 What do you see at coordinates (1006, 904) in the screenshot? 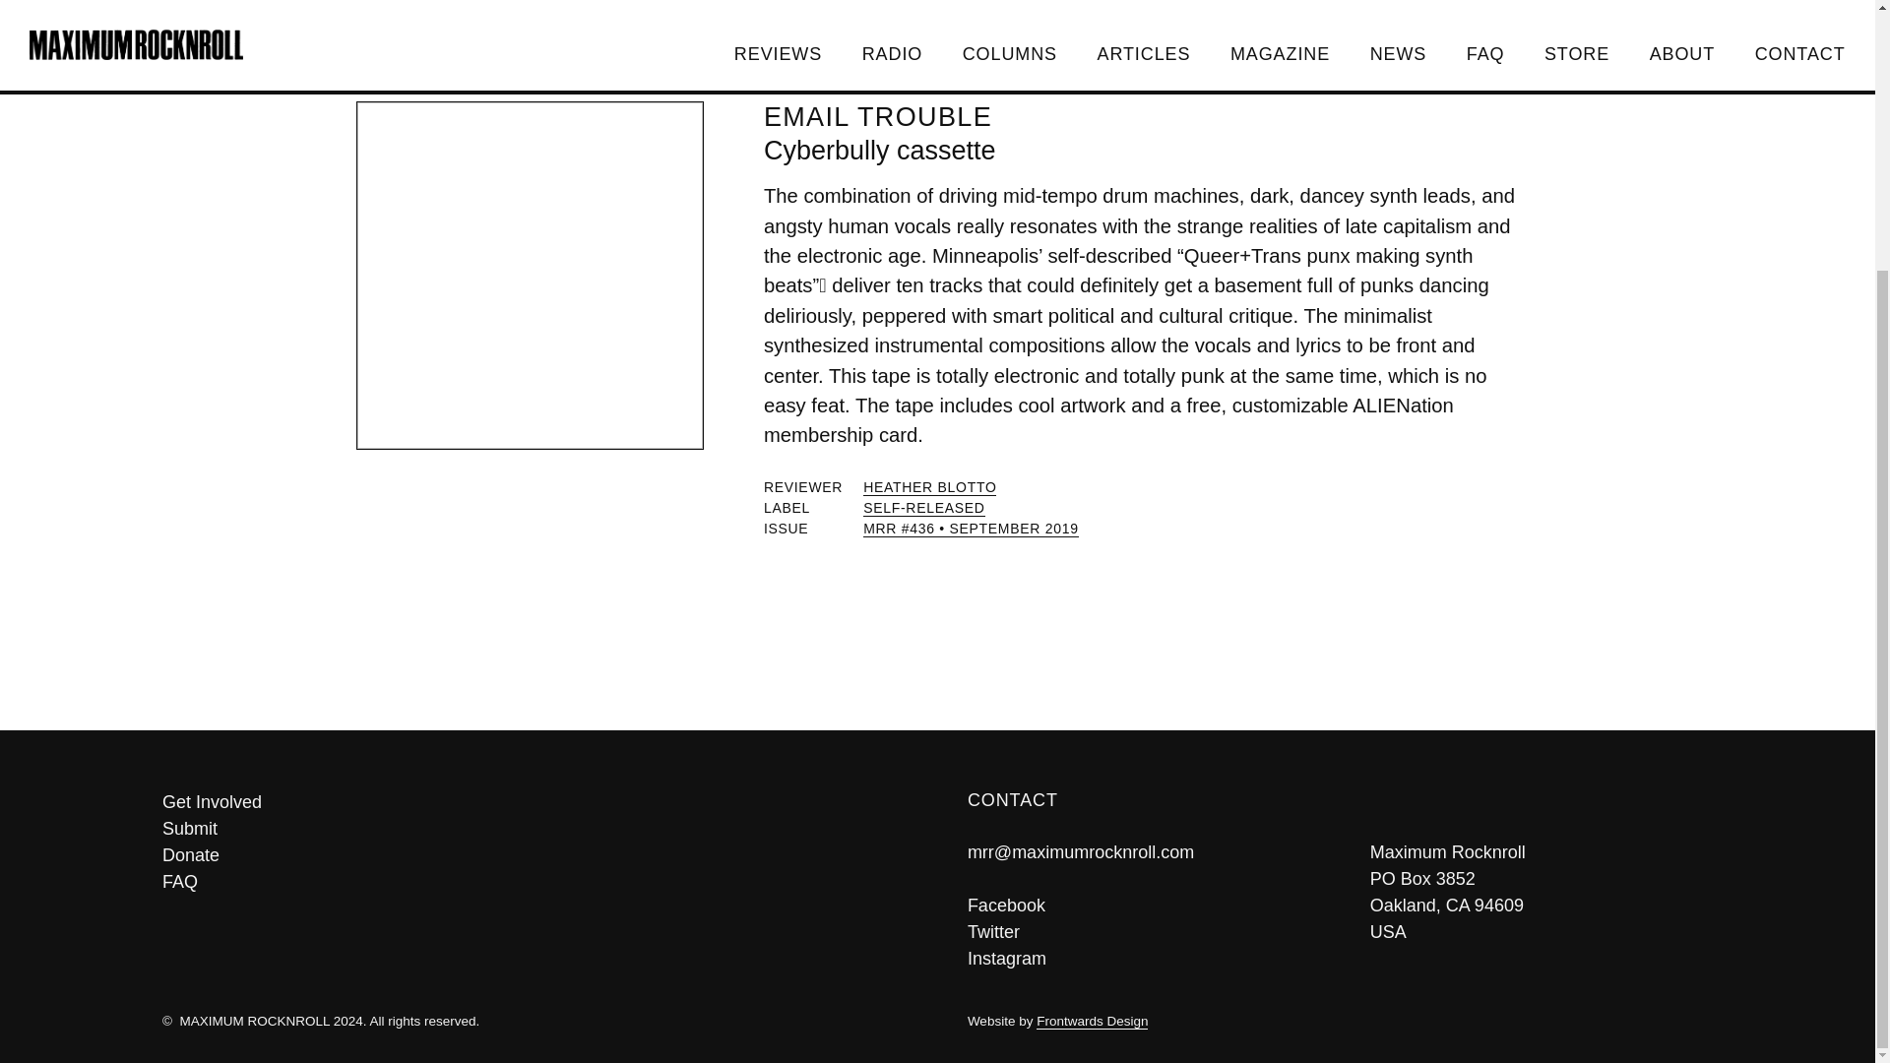
I see `Facebook` at bounding box center [1006, 904].